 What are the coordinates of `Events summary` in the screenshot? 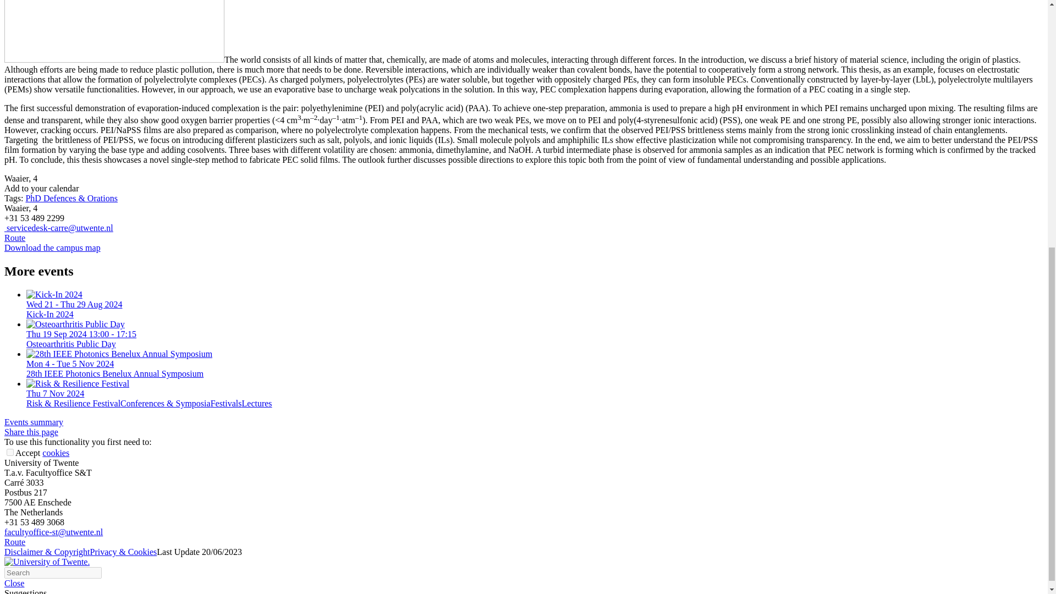 It's located at (34, 422).